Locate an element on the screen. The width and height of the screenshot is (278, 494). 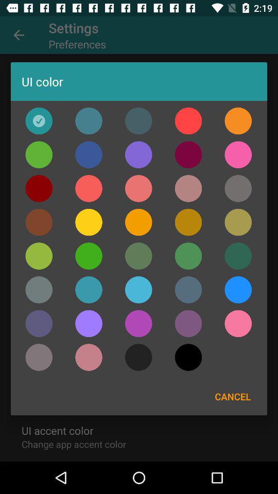
select gray is located at coordinates (188, 290).